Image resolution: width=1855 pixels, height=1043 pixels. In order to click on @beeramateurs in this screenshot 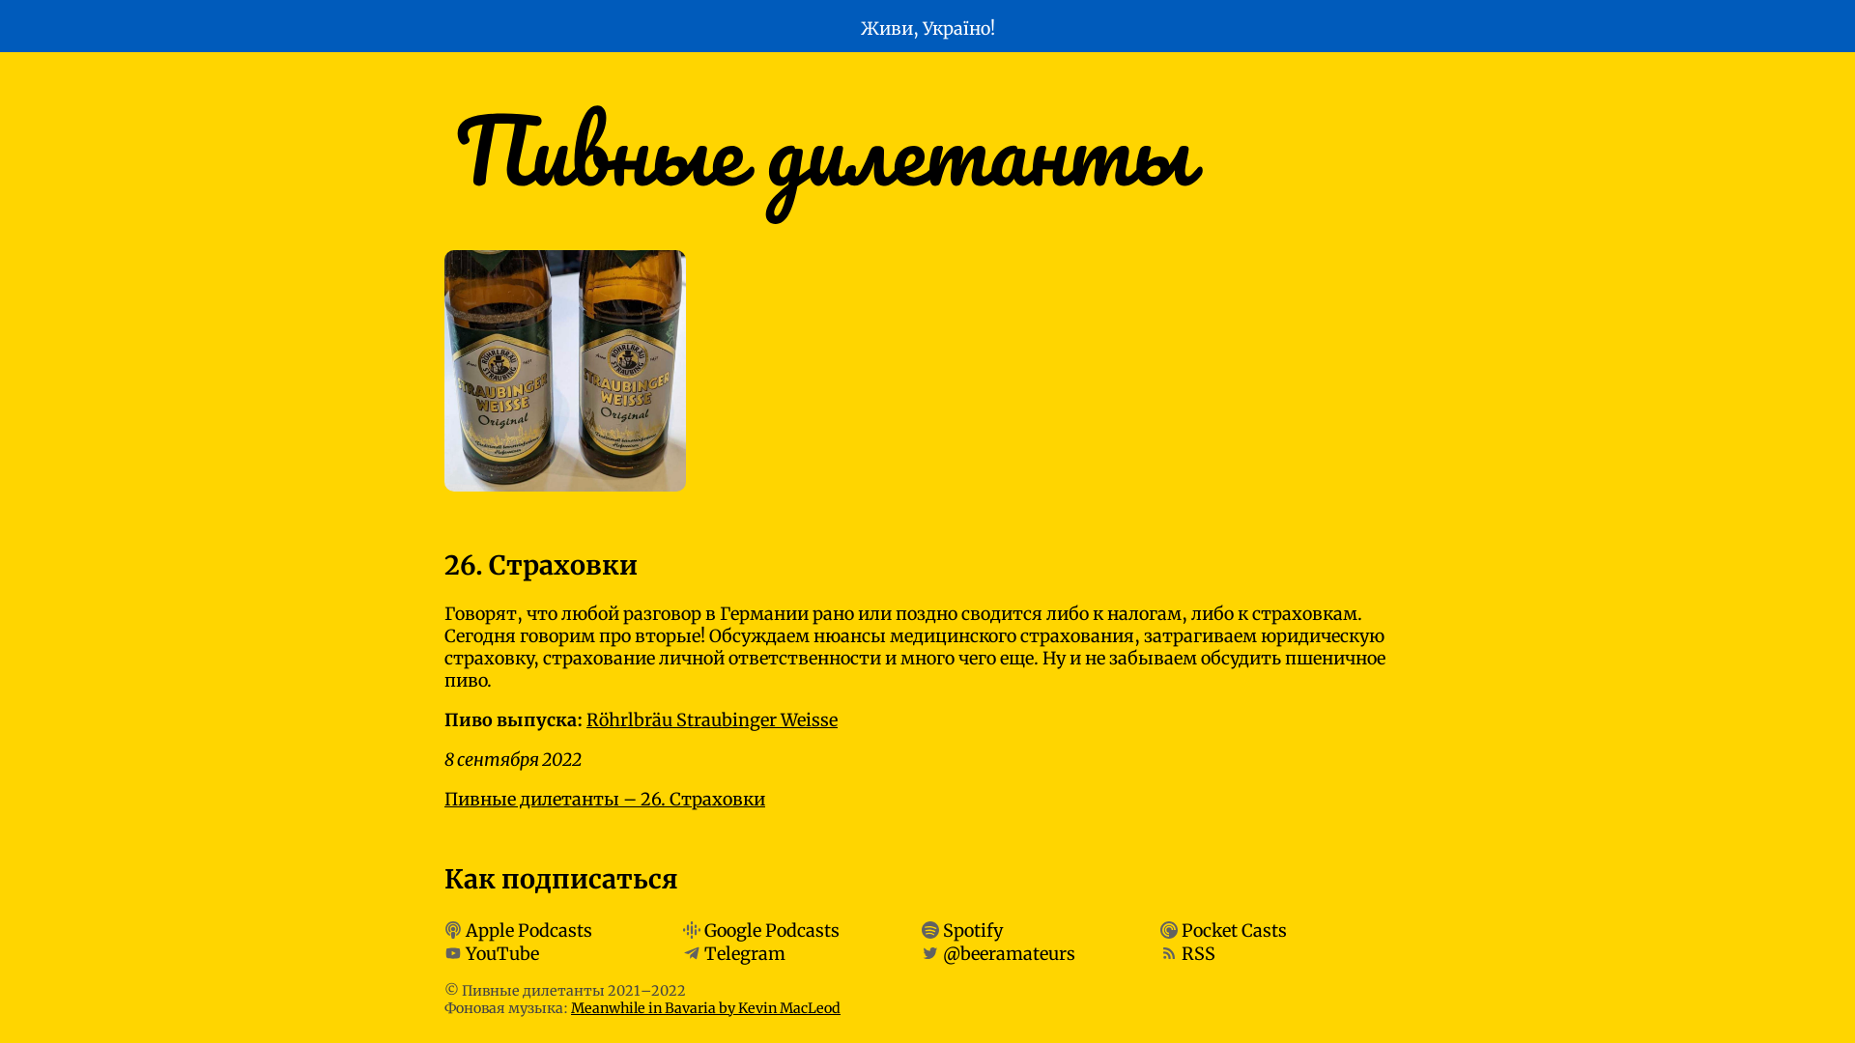, I will do `click(1009, 954)`.